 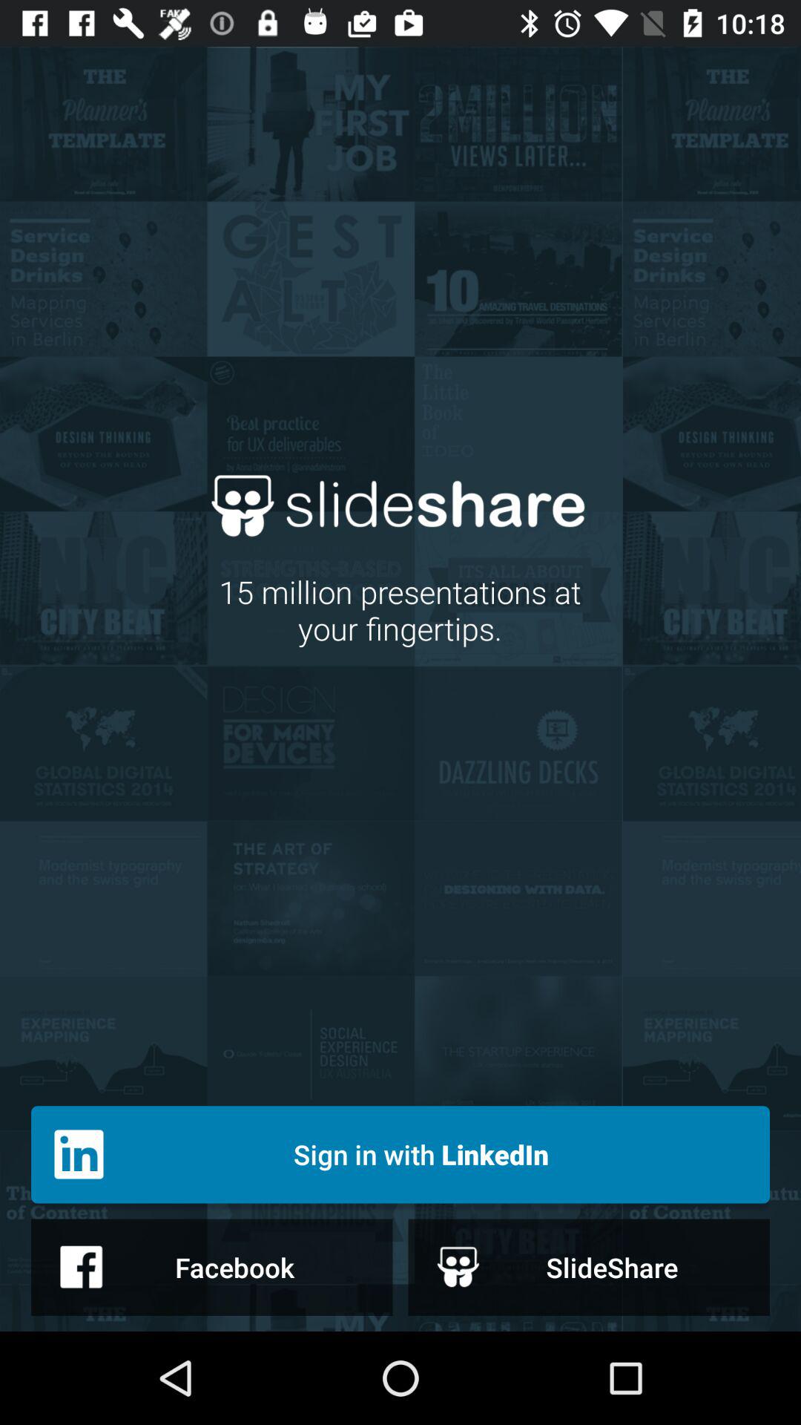 I want to click on open the icon below sign in with icon, so click(x=212, y=1267).